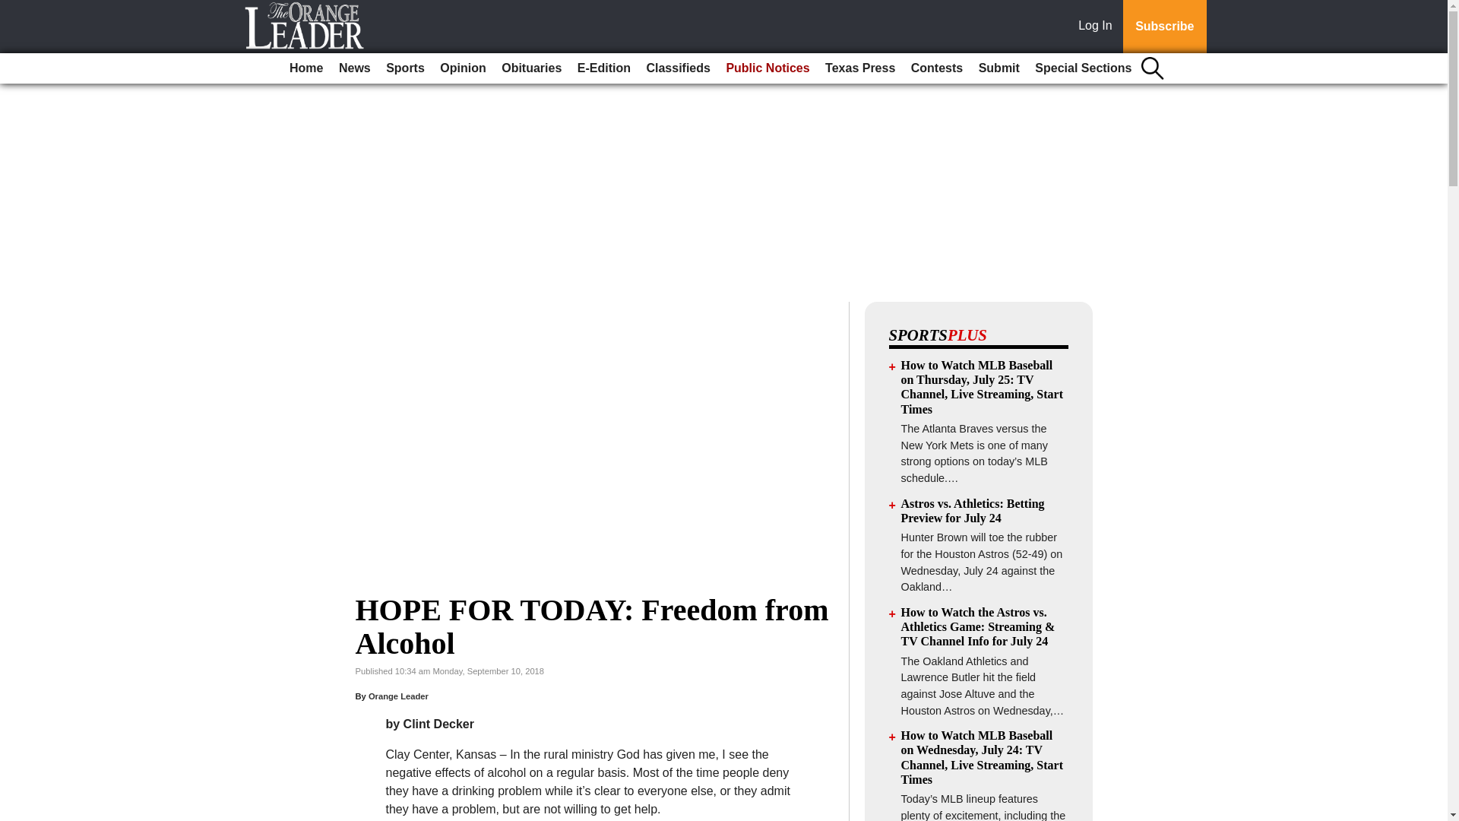 Image resolution: width=1459 pixels, height=821 pixels. I want to click on Texas Press, so click(860, 68).